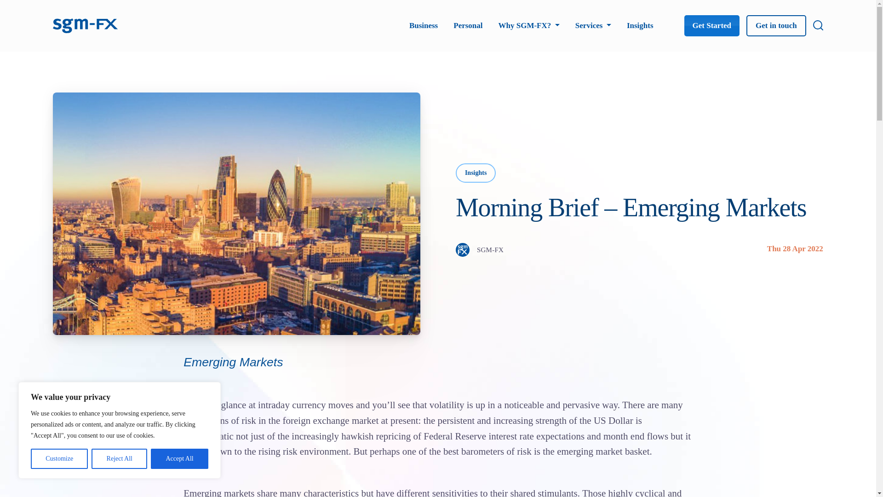 Image resolution: width=883 pixels, height=497 pixels. What do you see at coordinates (120, 459) in the screenshot?
I see `Reject All` at bounding box center [120, 459].